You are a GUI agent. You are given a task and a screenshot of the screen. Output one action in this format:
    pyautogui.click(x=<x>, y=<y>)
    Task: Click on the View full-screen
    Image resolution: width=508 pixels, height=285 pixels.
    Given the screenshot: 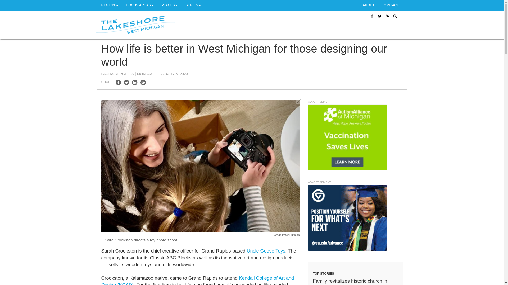 What is the action you would take?
    pyautogui.click(x=299, y=101)
    